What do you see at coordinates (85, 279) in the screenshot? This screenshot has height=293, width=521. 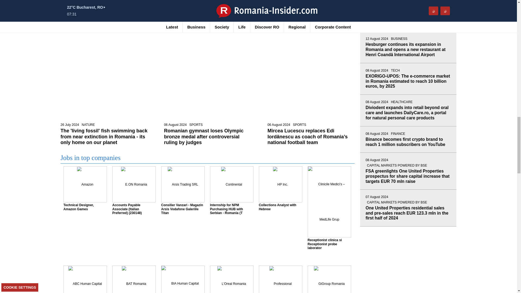 I see `INGINER RECEPTIE SERVICE - OTOPENI` at bounding box center [85, 279].